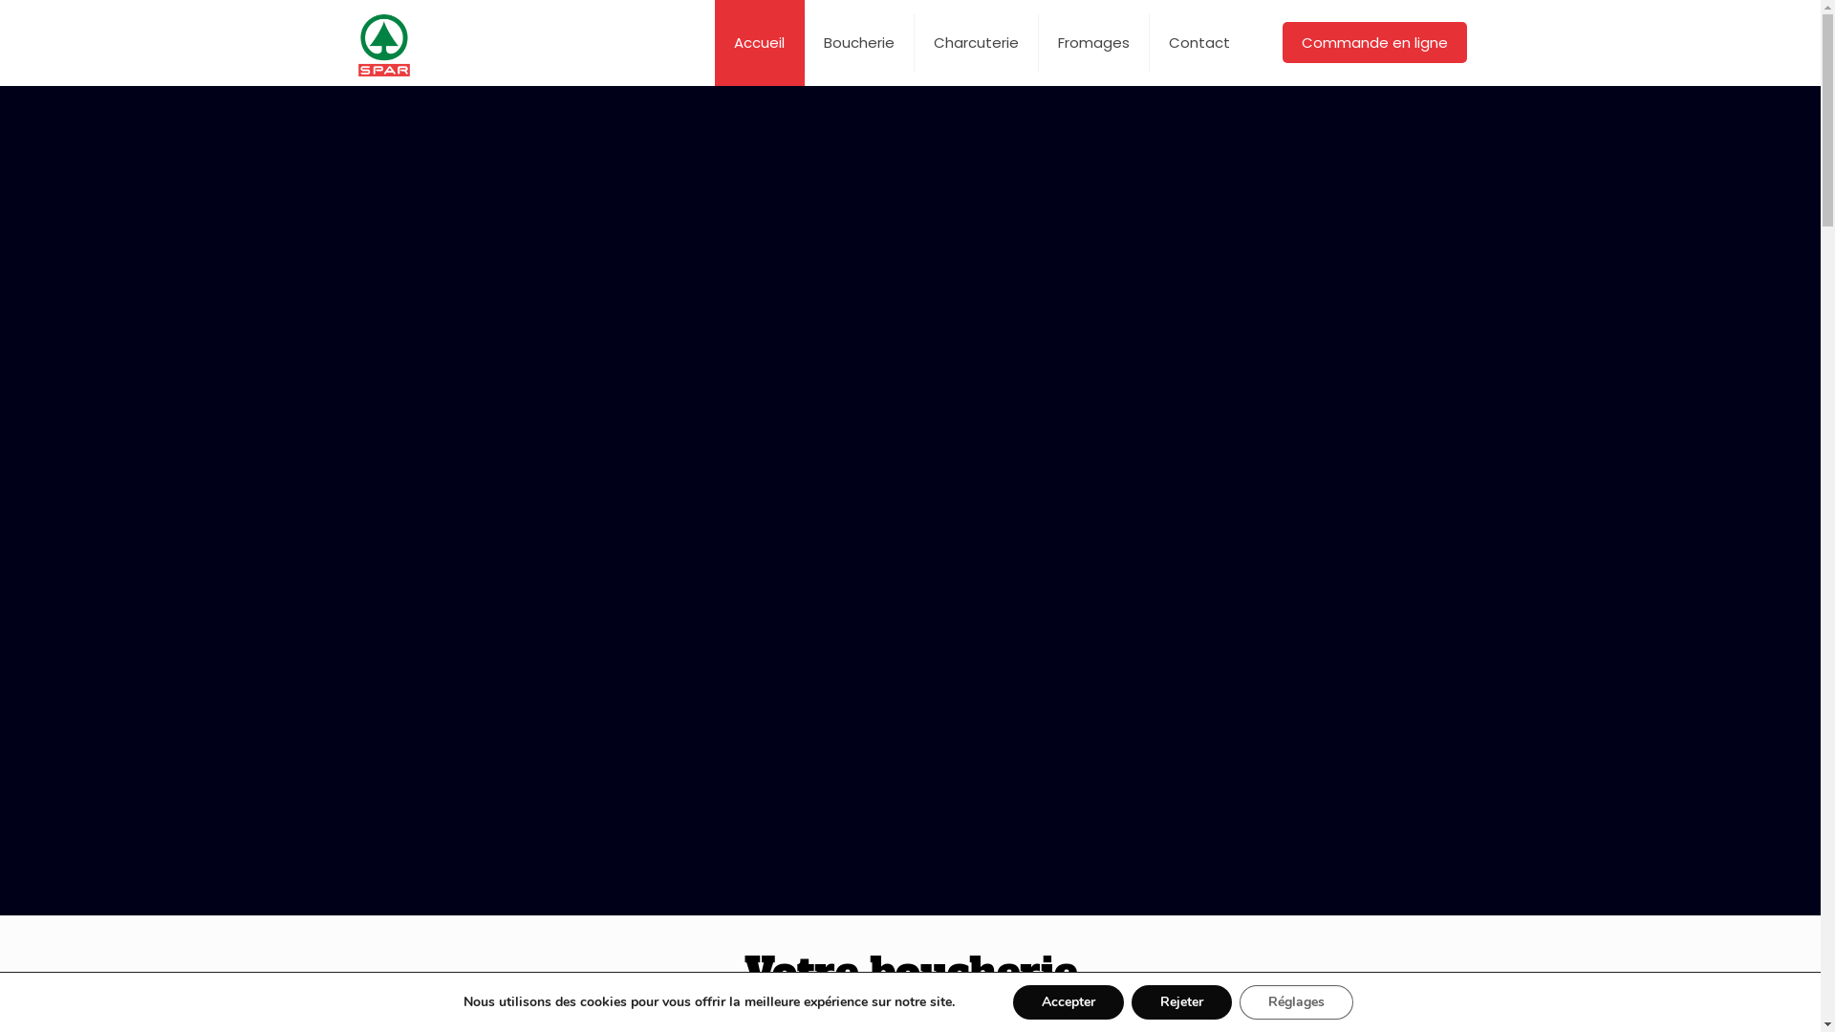  Describe the element at coordinates (1374, 42) in the screenshot. I see `Commande en ligne` at that location.